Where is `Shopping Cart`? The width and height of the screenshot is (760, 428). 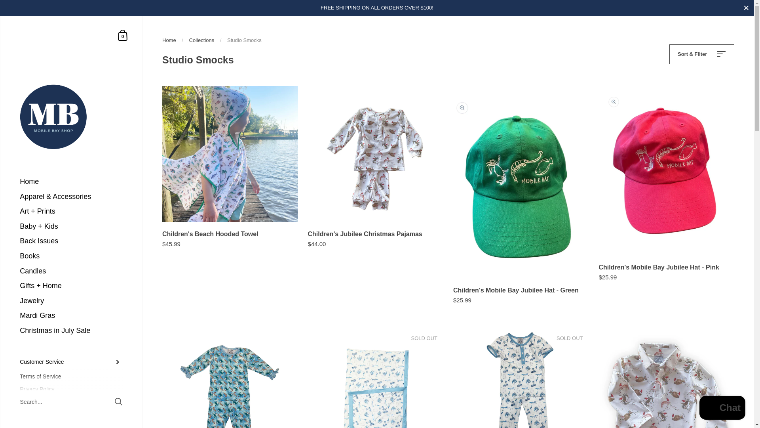
Shopping Cart is located at coordinates (123, 35).